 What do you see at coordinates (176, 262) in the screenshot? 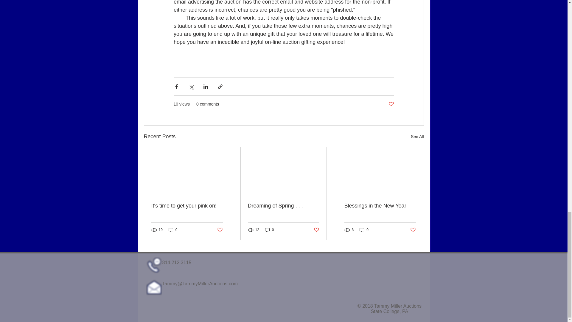
I see `814.212.3115` at bounding box center [176, 262].